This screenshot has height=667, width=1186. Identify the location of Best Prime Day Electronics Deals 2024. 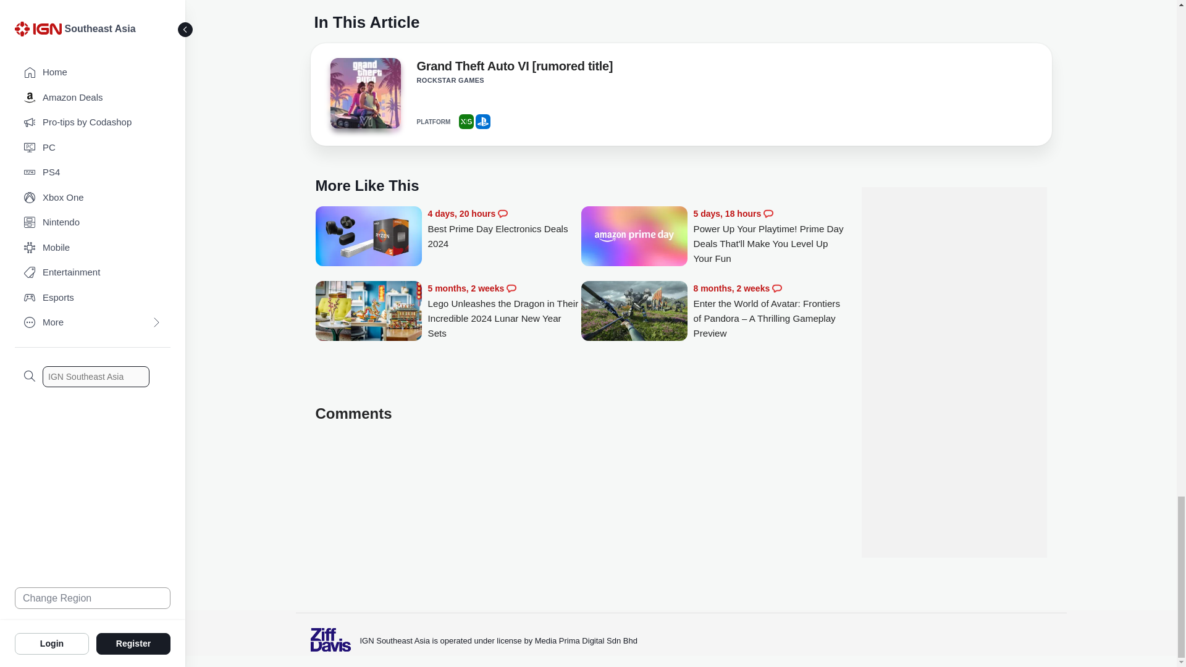
(368, 237).